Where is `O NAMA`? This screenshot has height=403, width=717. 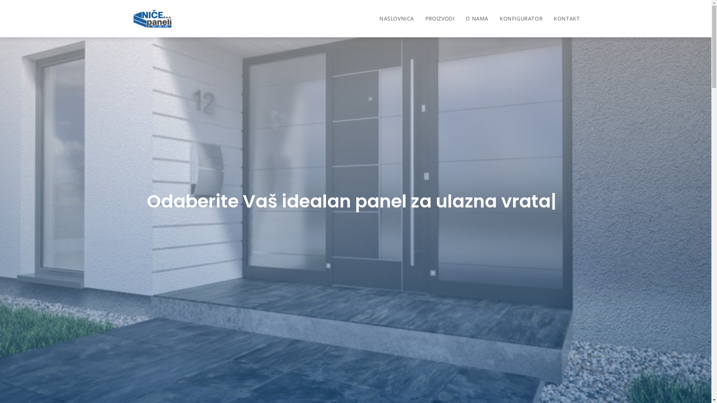 O NAMA is located at coordinates (477, 19).